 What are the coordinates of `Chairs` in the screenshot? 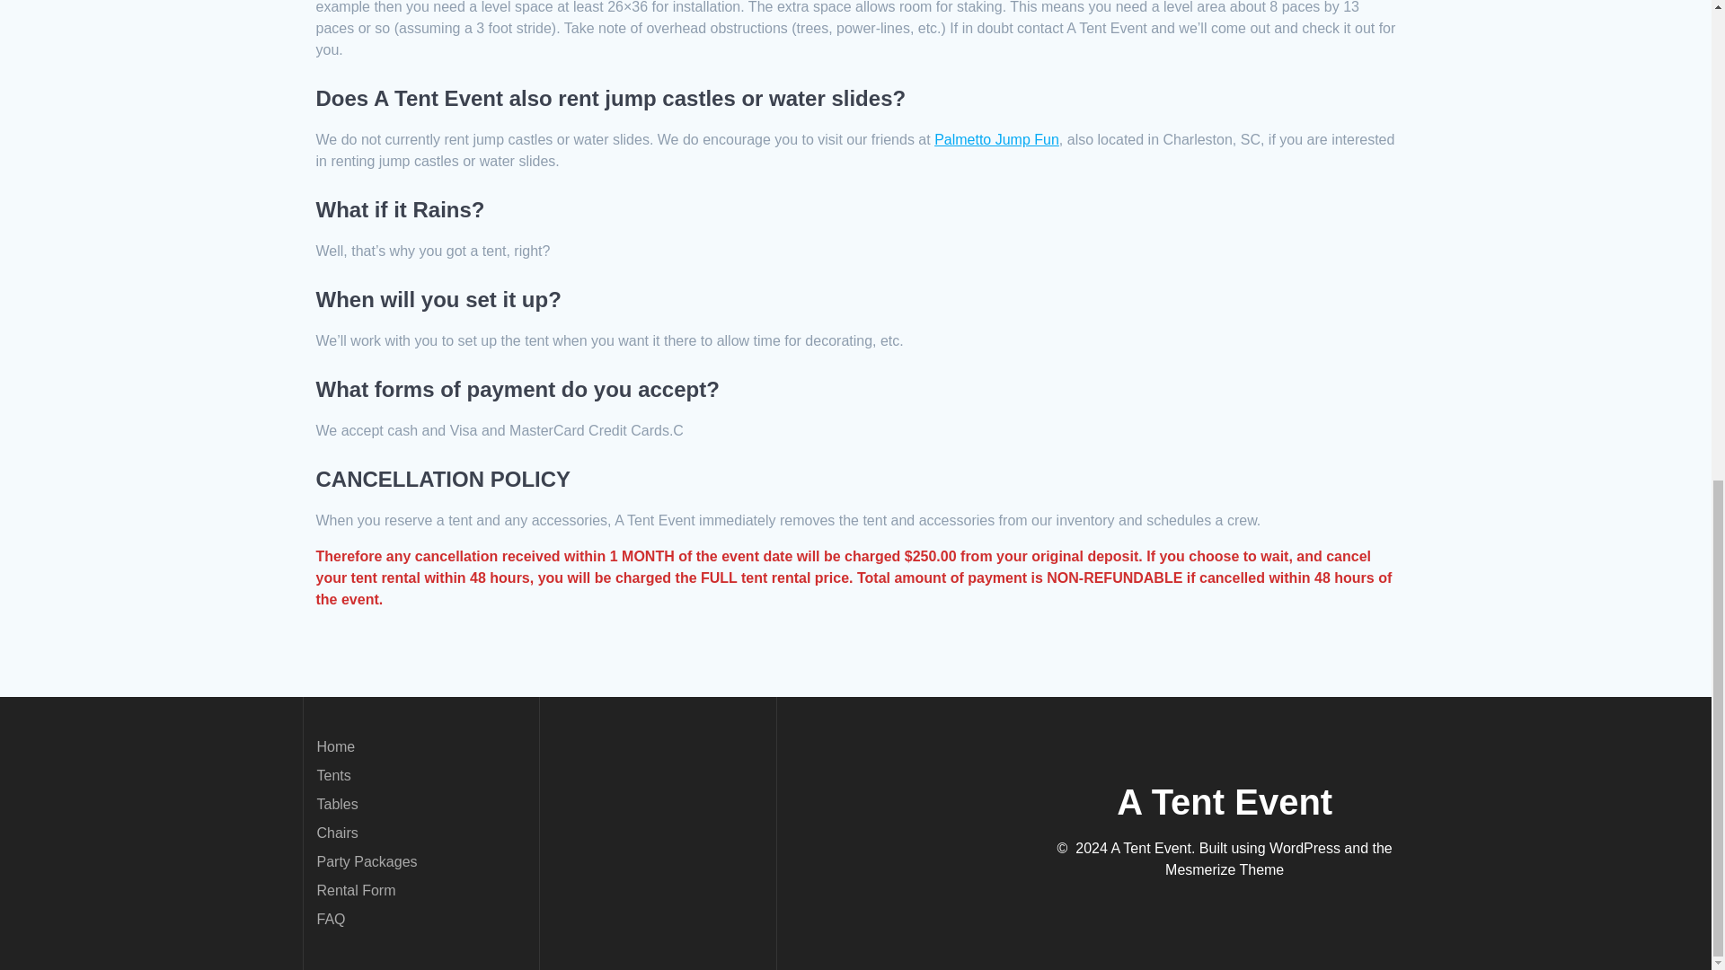 It's located at (336, 833).